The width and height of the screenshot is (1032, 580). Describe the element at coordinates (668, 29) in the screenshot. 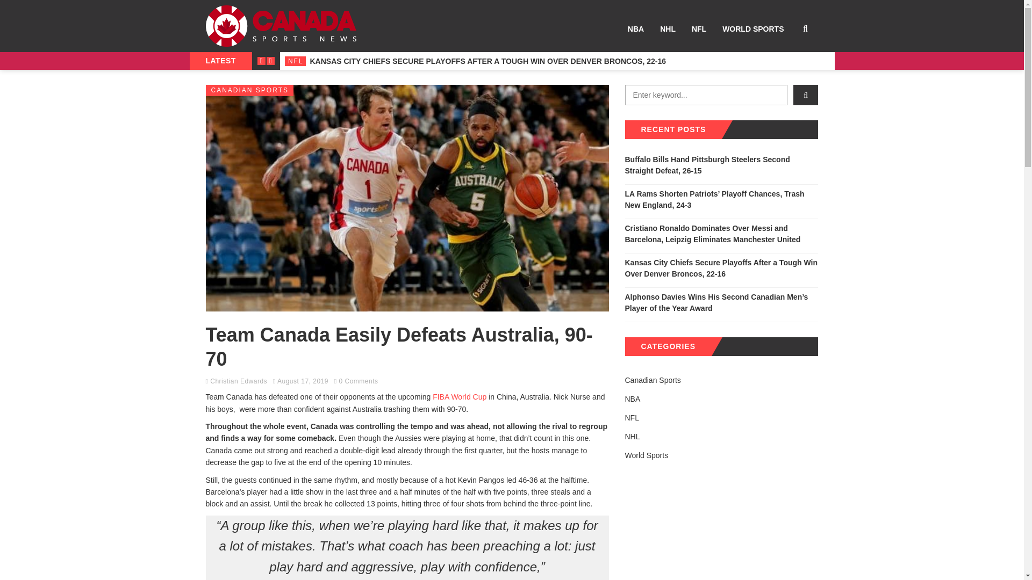

I see `NHL` at that location.